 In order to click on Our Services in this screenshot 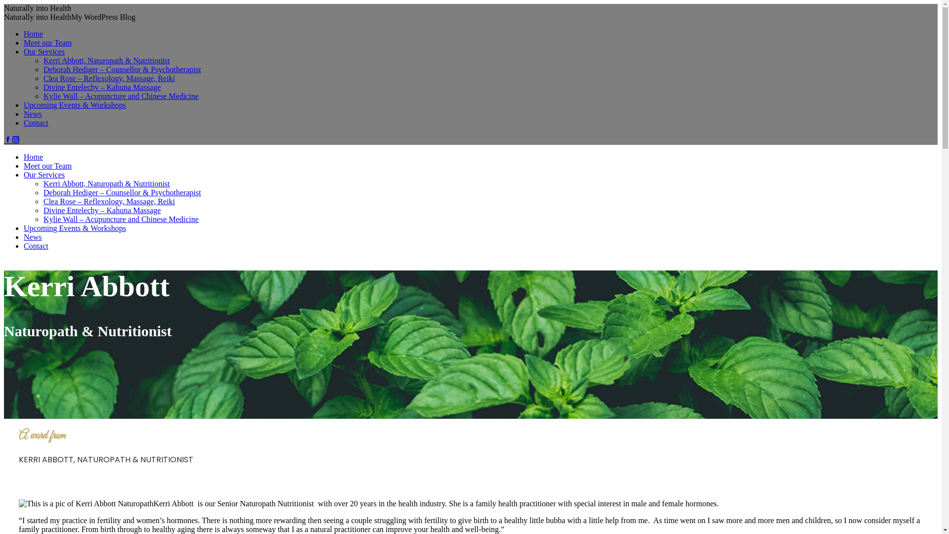, I will do `click(44, 51)`.